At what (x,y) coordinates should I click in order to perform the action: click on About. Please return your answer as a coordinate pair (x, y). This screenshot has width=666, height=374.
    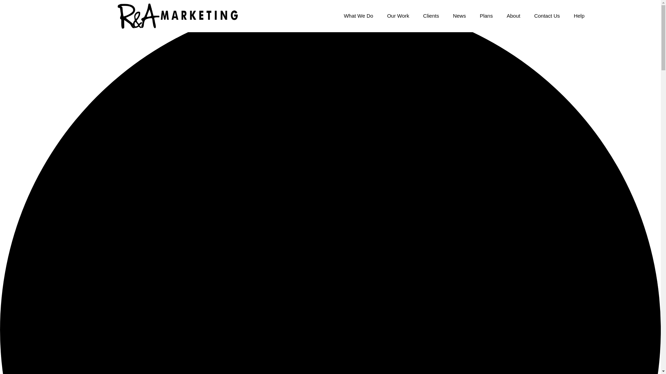
    Looking at the image, I should click on (513, 16).